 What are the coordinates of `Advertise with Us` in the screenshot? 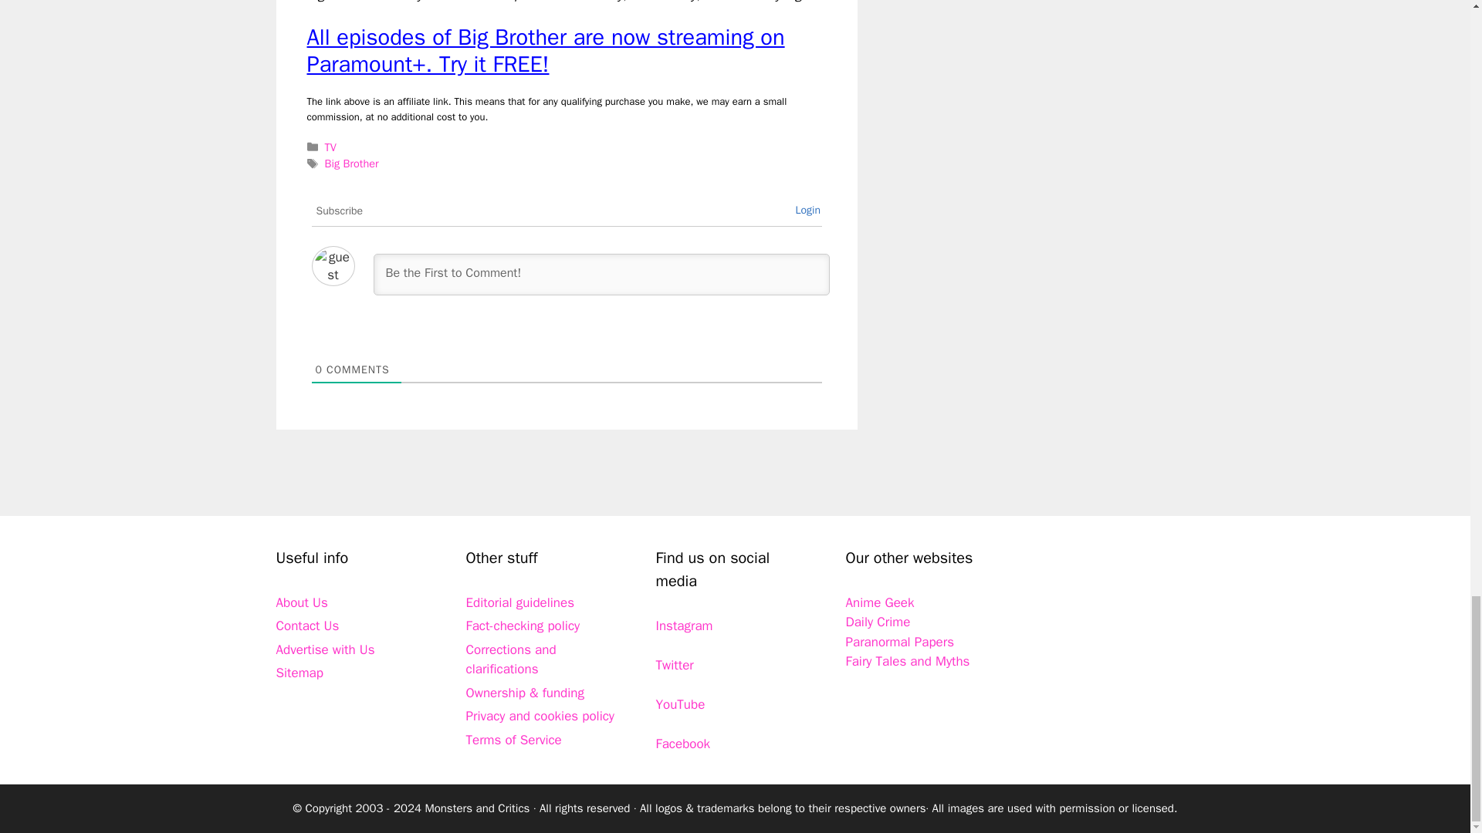 It's located at (325, 649).